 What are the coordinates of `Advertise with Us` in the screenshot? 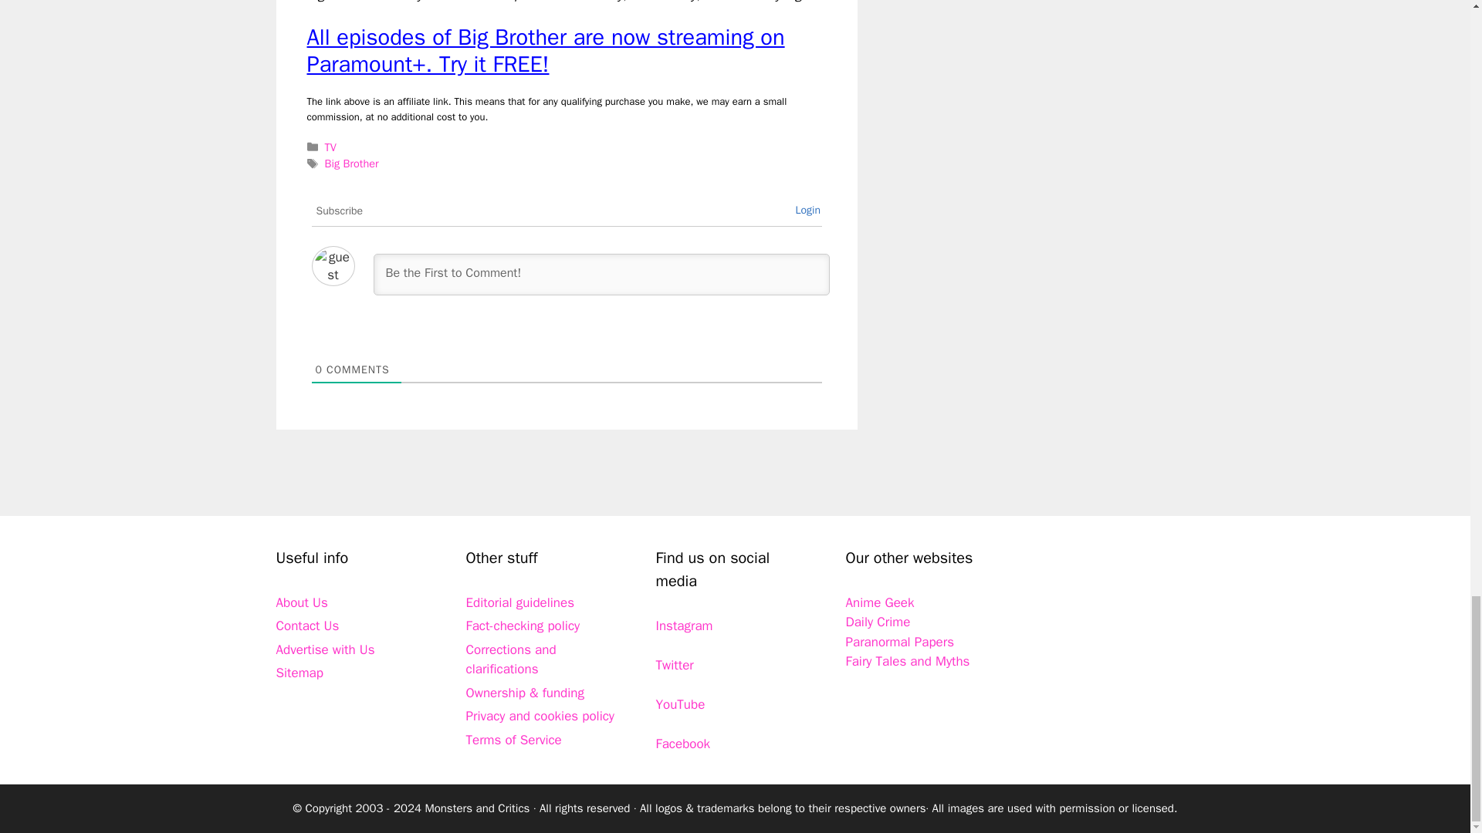 It's located at (325, 649).